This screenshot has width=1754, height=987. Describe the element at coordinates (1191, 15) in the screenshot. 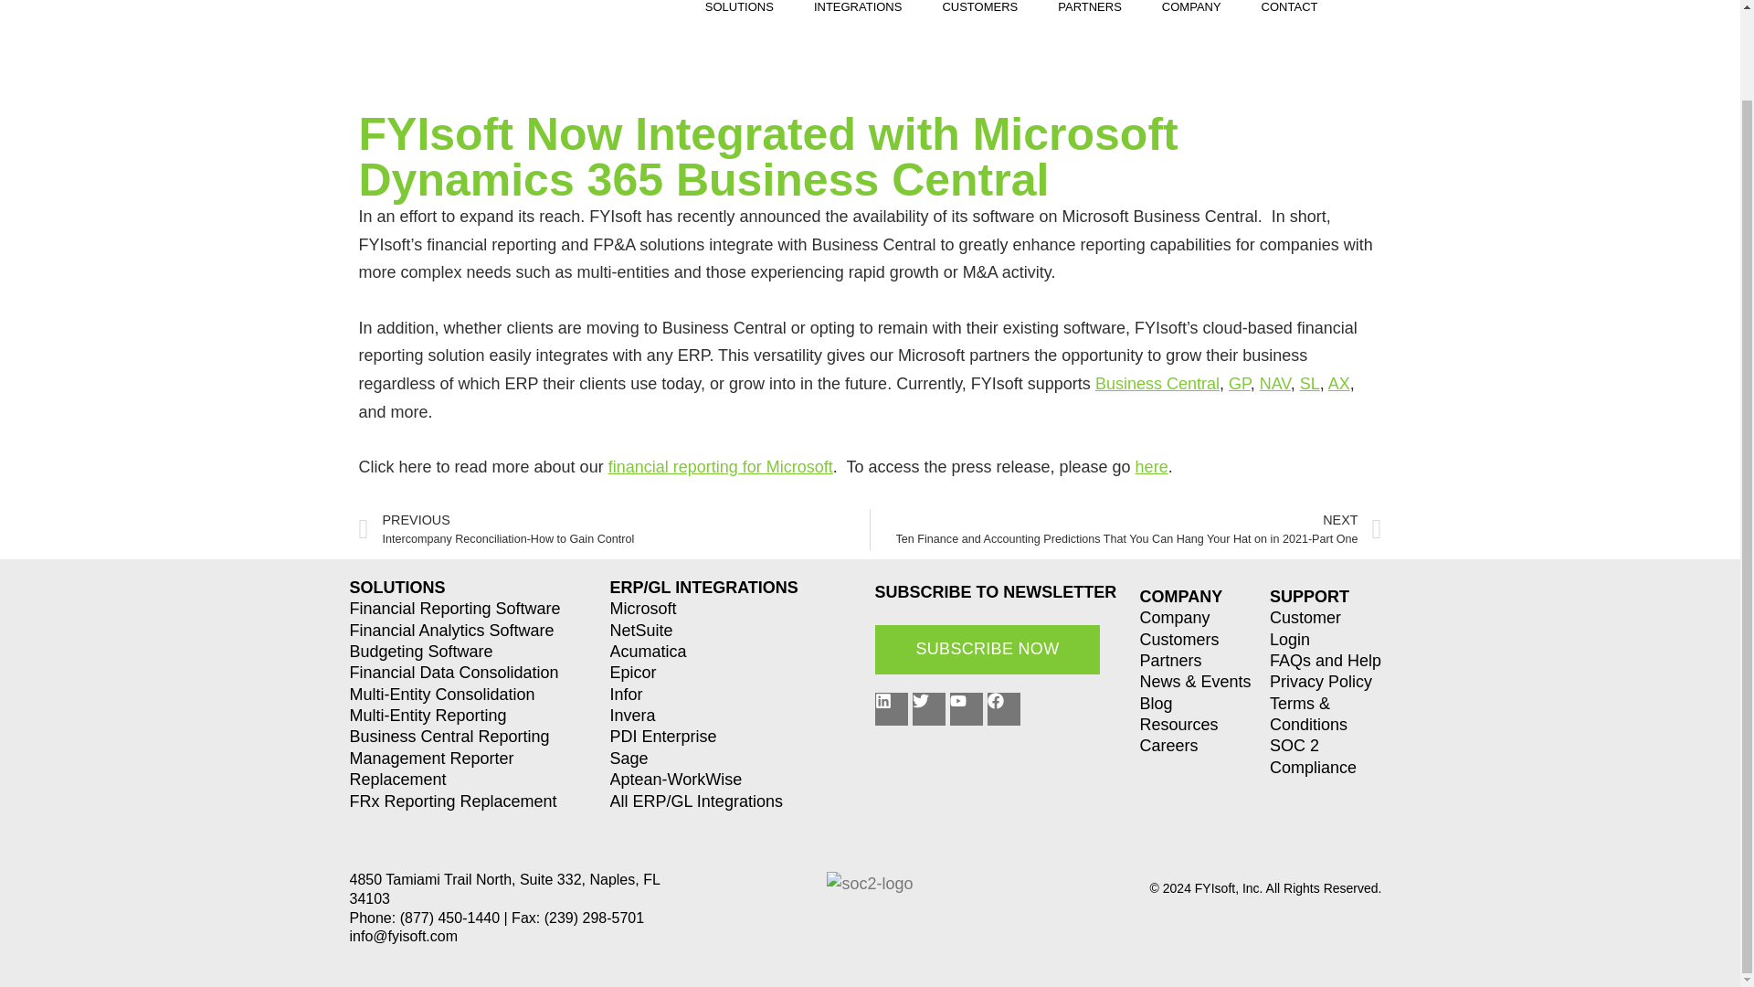

I see `COMPANY` at that location.